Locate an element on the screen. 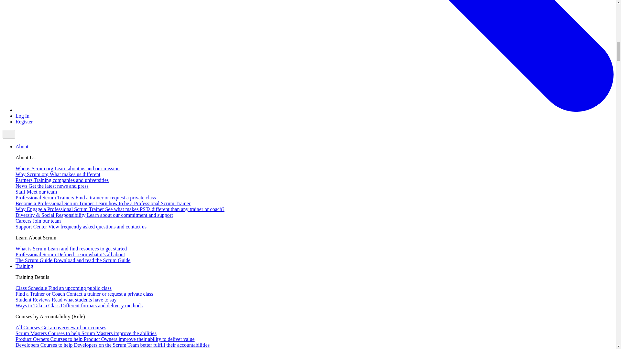 This screenshot has height=349, width=621. Careers Join our team is located at coordinates (38, 221).